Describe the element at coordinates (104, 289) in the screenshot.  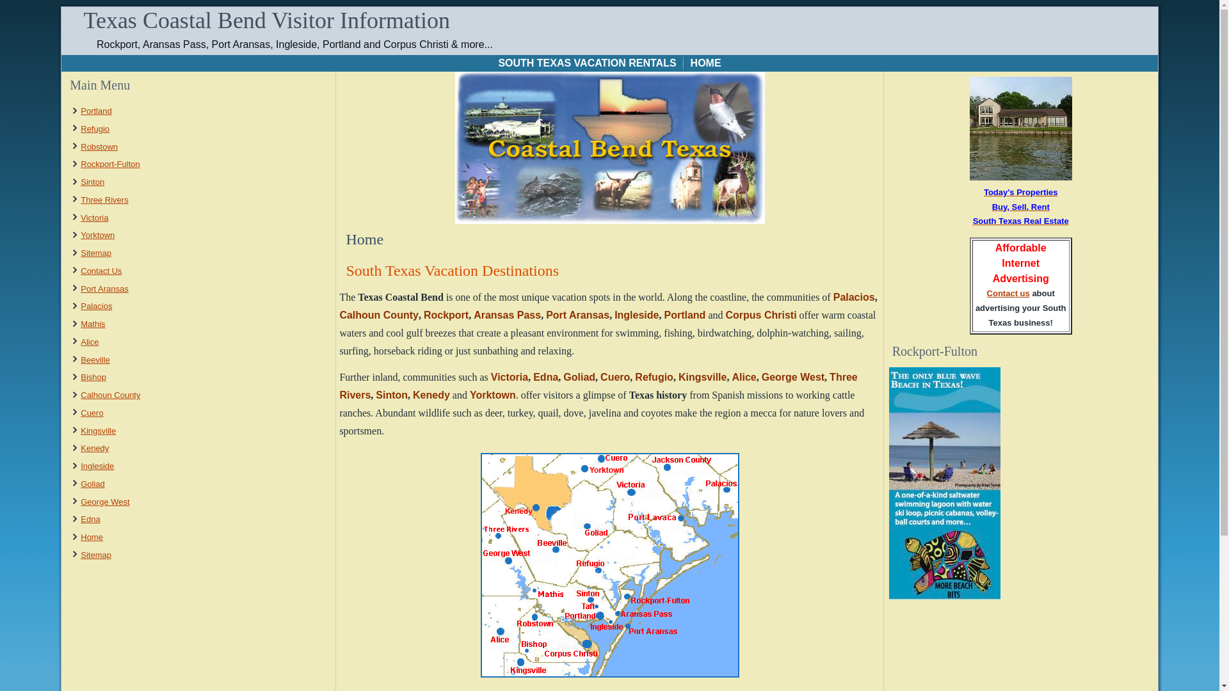
I see `Port Aransas` at that location.